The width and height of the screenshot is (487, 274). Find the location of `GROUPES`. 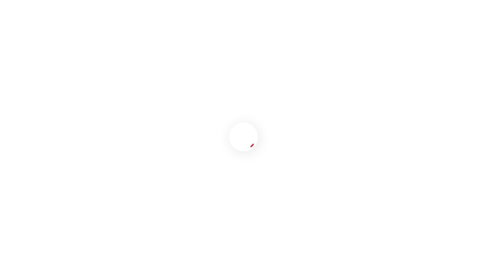

GROUPES is located at coordinates (384, 28).